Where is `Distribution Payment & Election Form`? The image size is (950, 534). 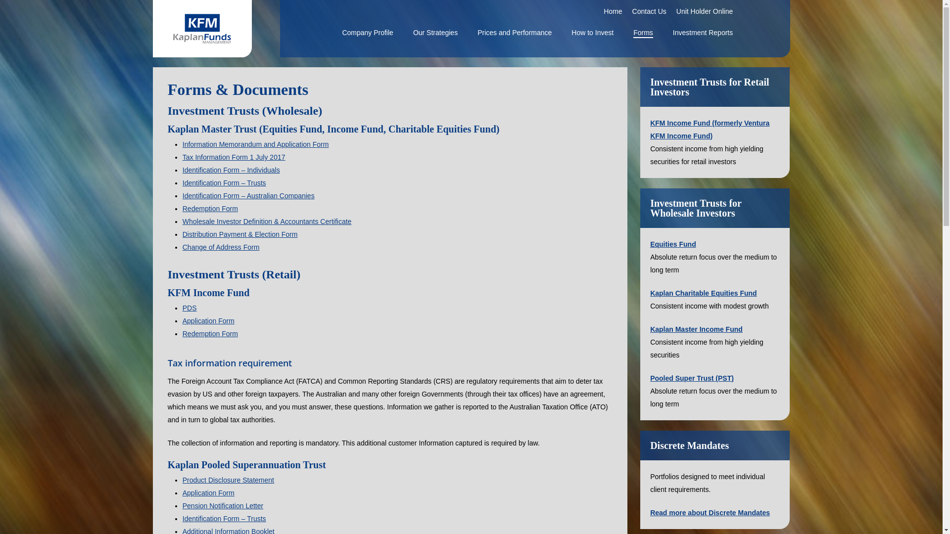
Distribution Payment & Election Form is located at coordinates (240, 234).